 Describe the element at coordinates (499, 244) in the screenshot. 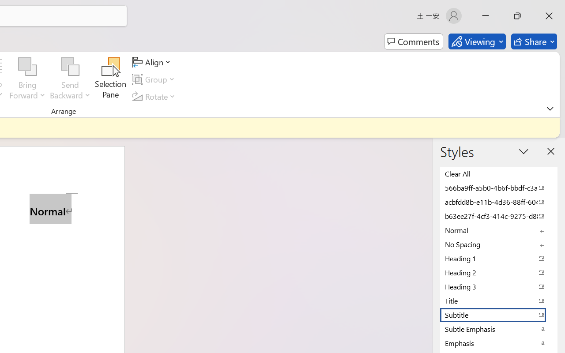

I see `No Spacing` at that location.